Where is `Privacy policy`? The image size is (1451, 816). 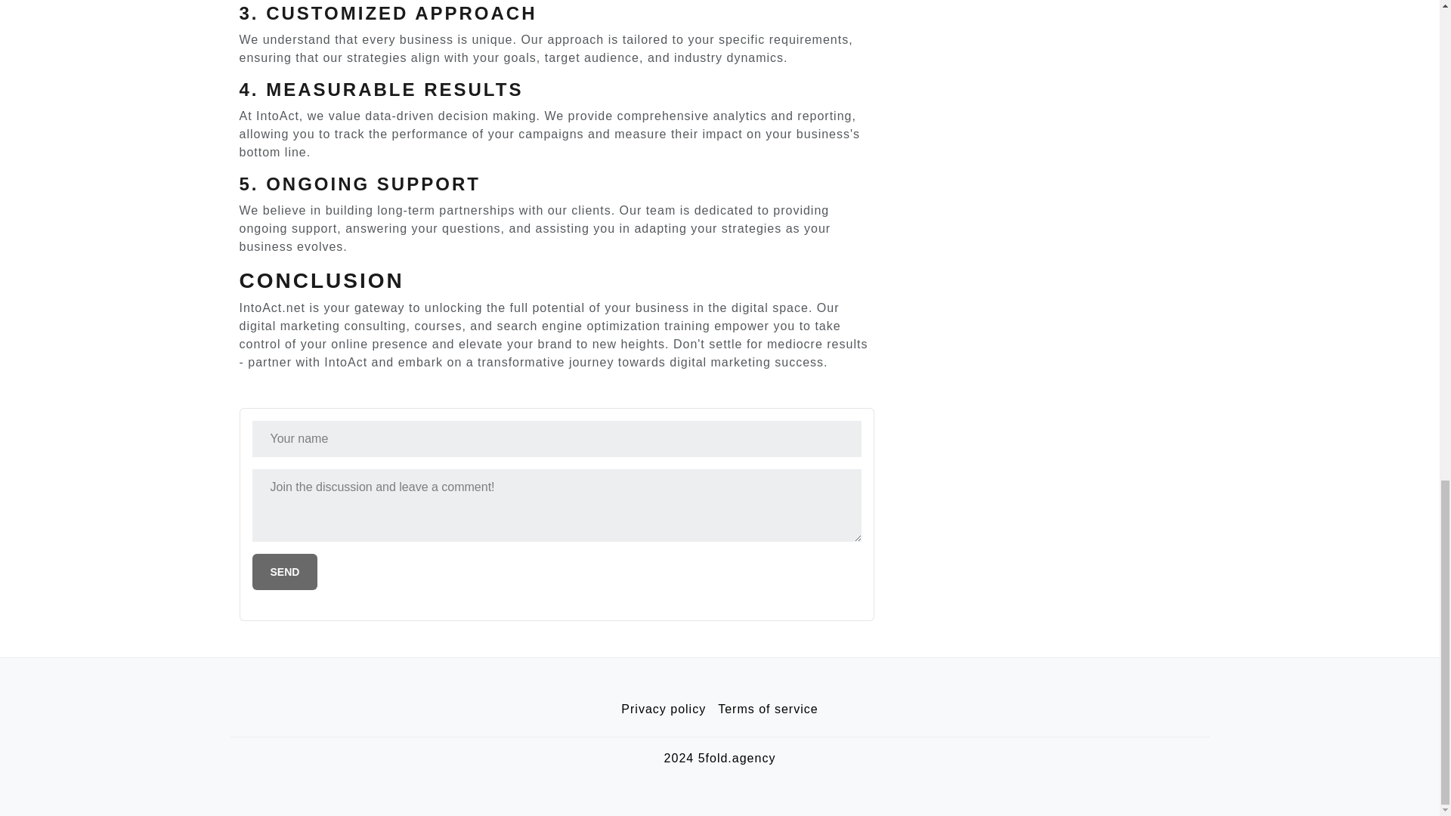
Privacy policy is located at coordinates (664, 709).